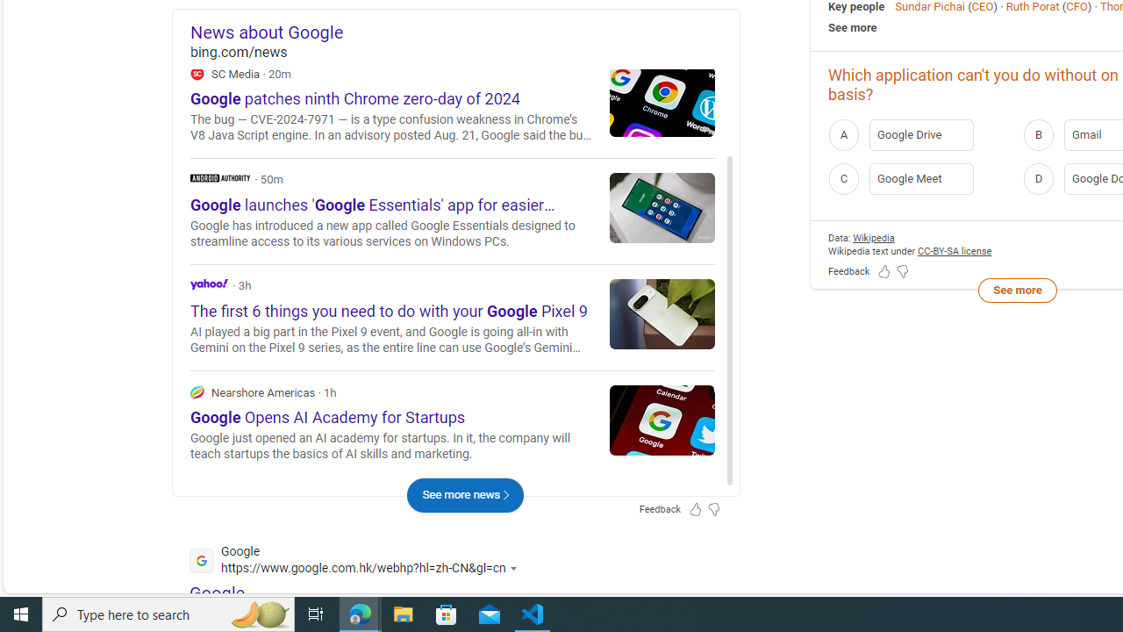 The height and width of the screenshot is (632, 1123). What do you see at coordinates (218, 593) in the screenshot?
I see `Google` at bounding box center [218, 593].